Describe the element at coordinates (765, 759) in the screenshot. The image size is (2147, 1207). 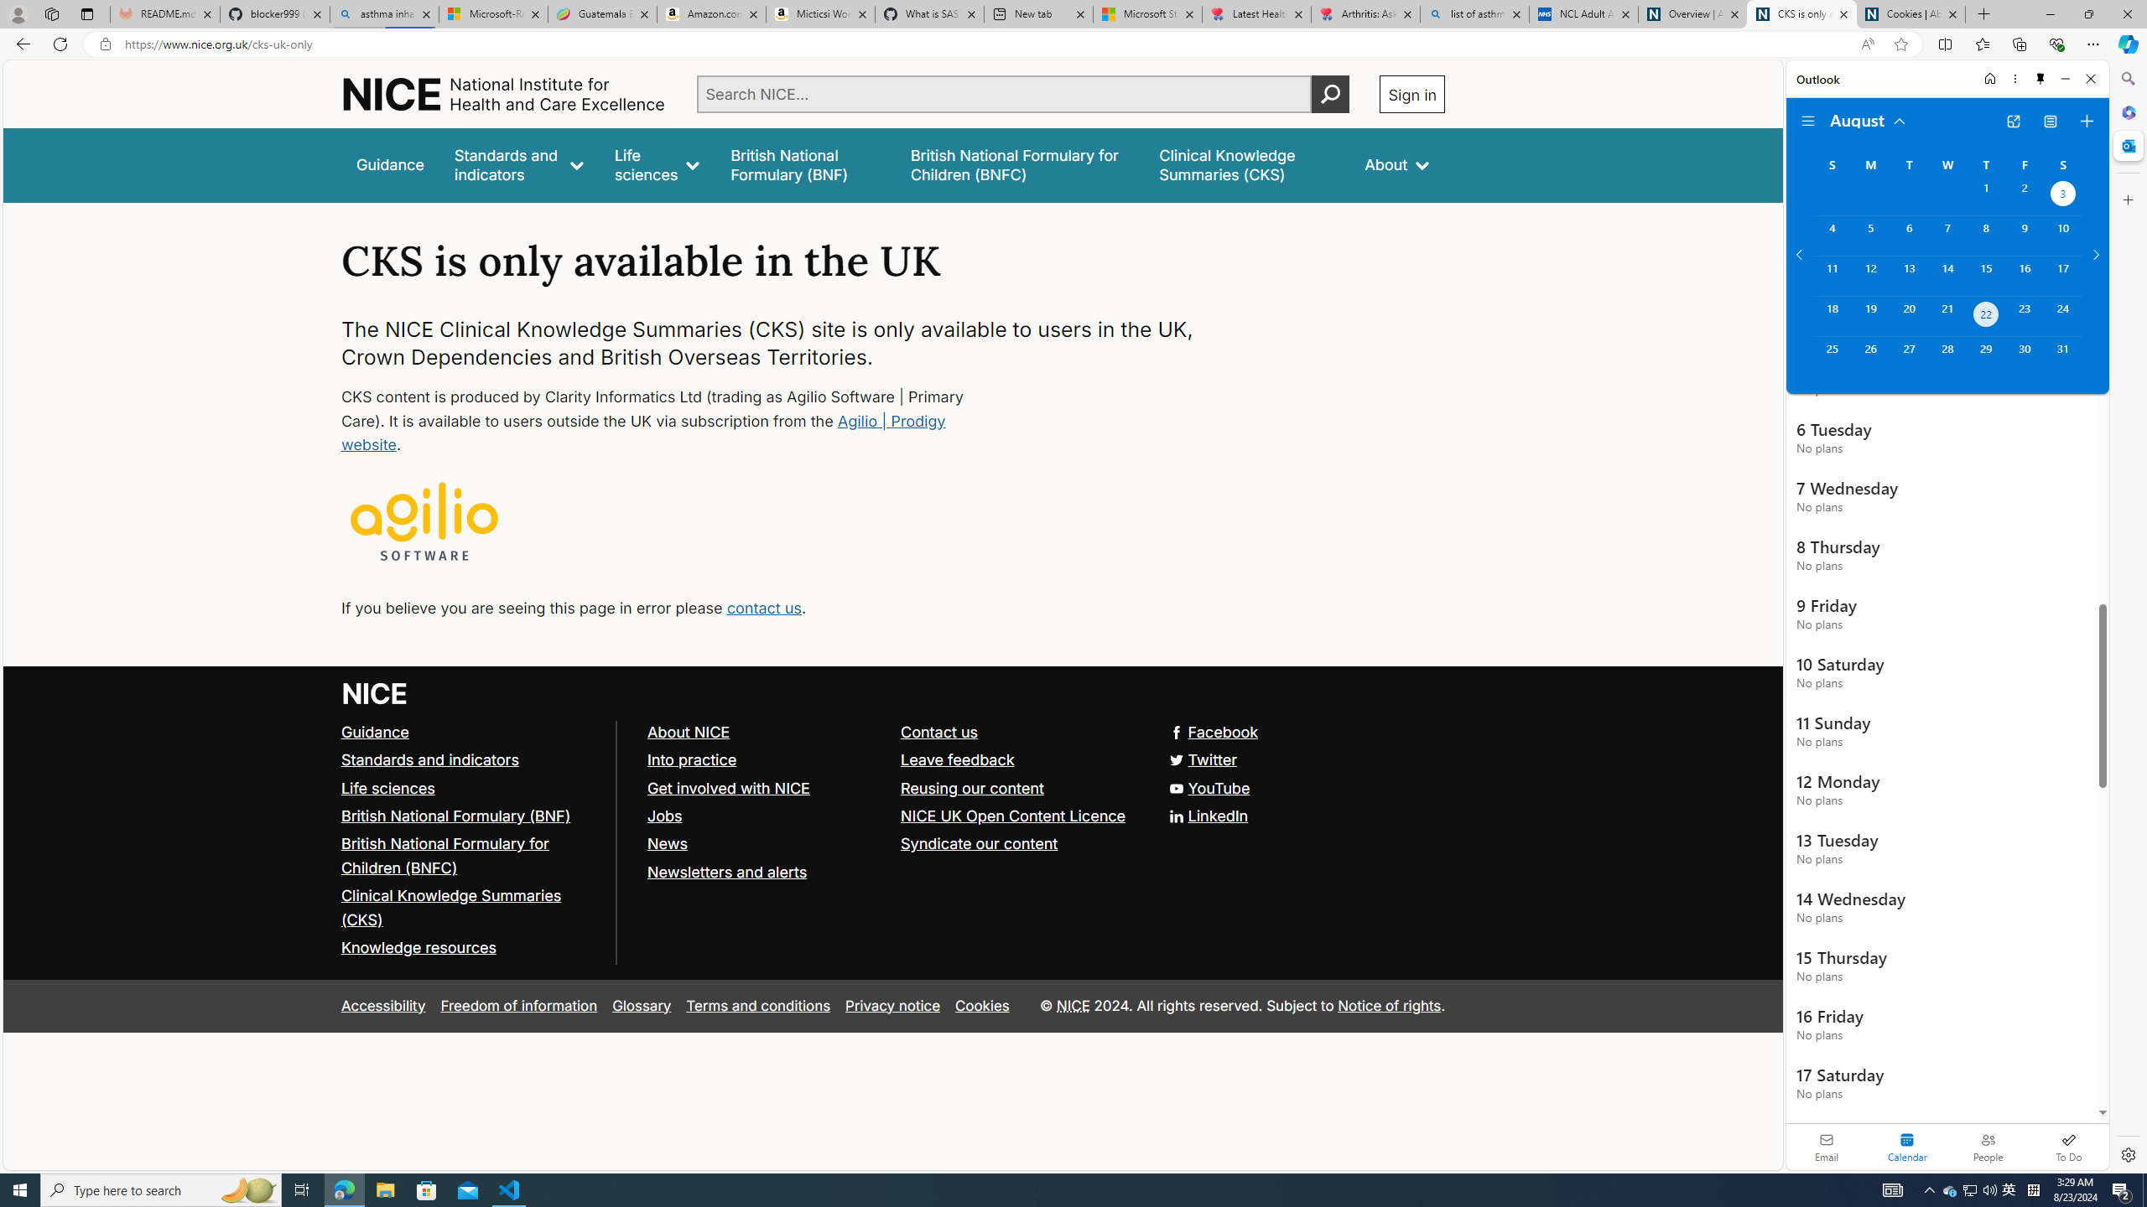
I see `Into practice` at that location.